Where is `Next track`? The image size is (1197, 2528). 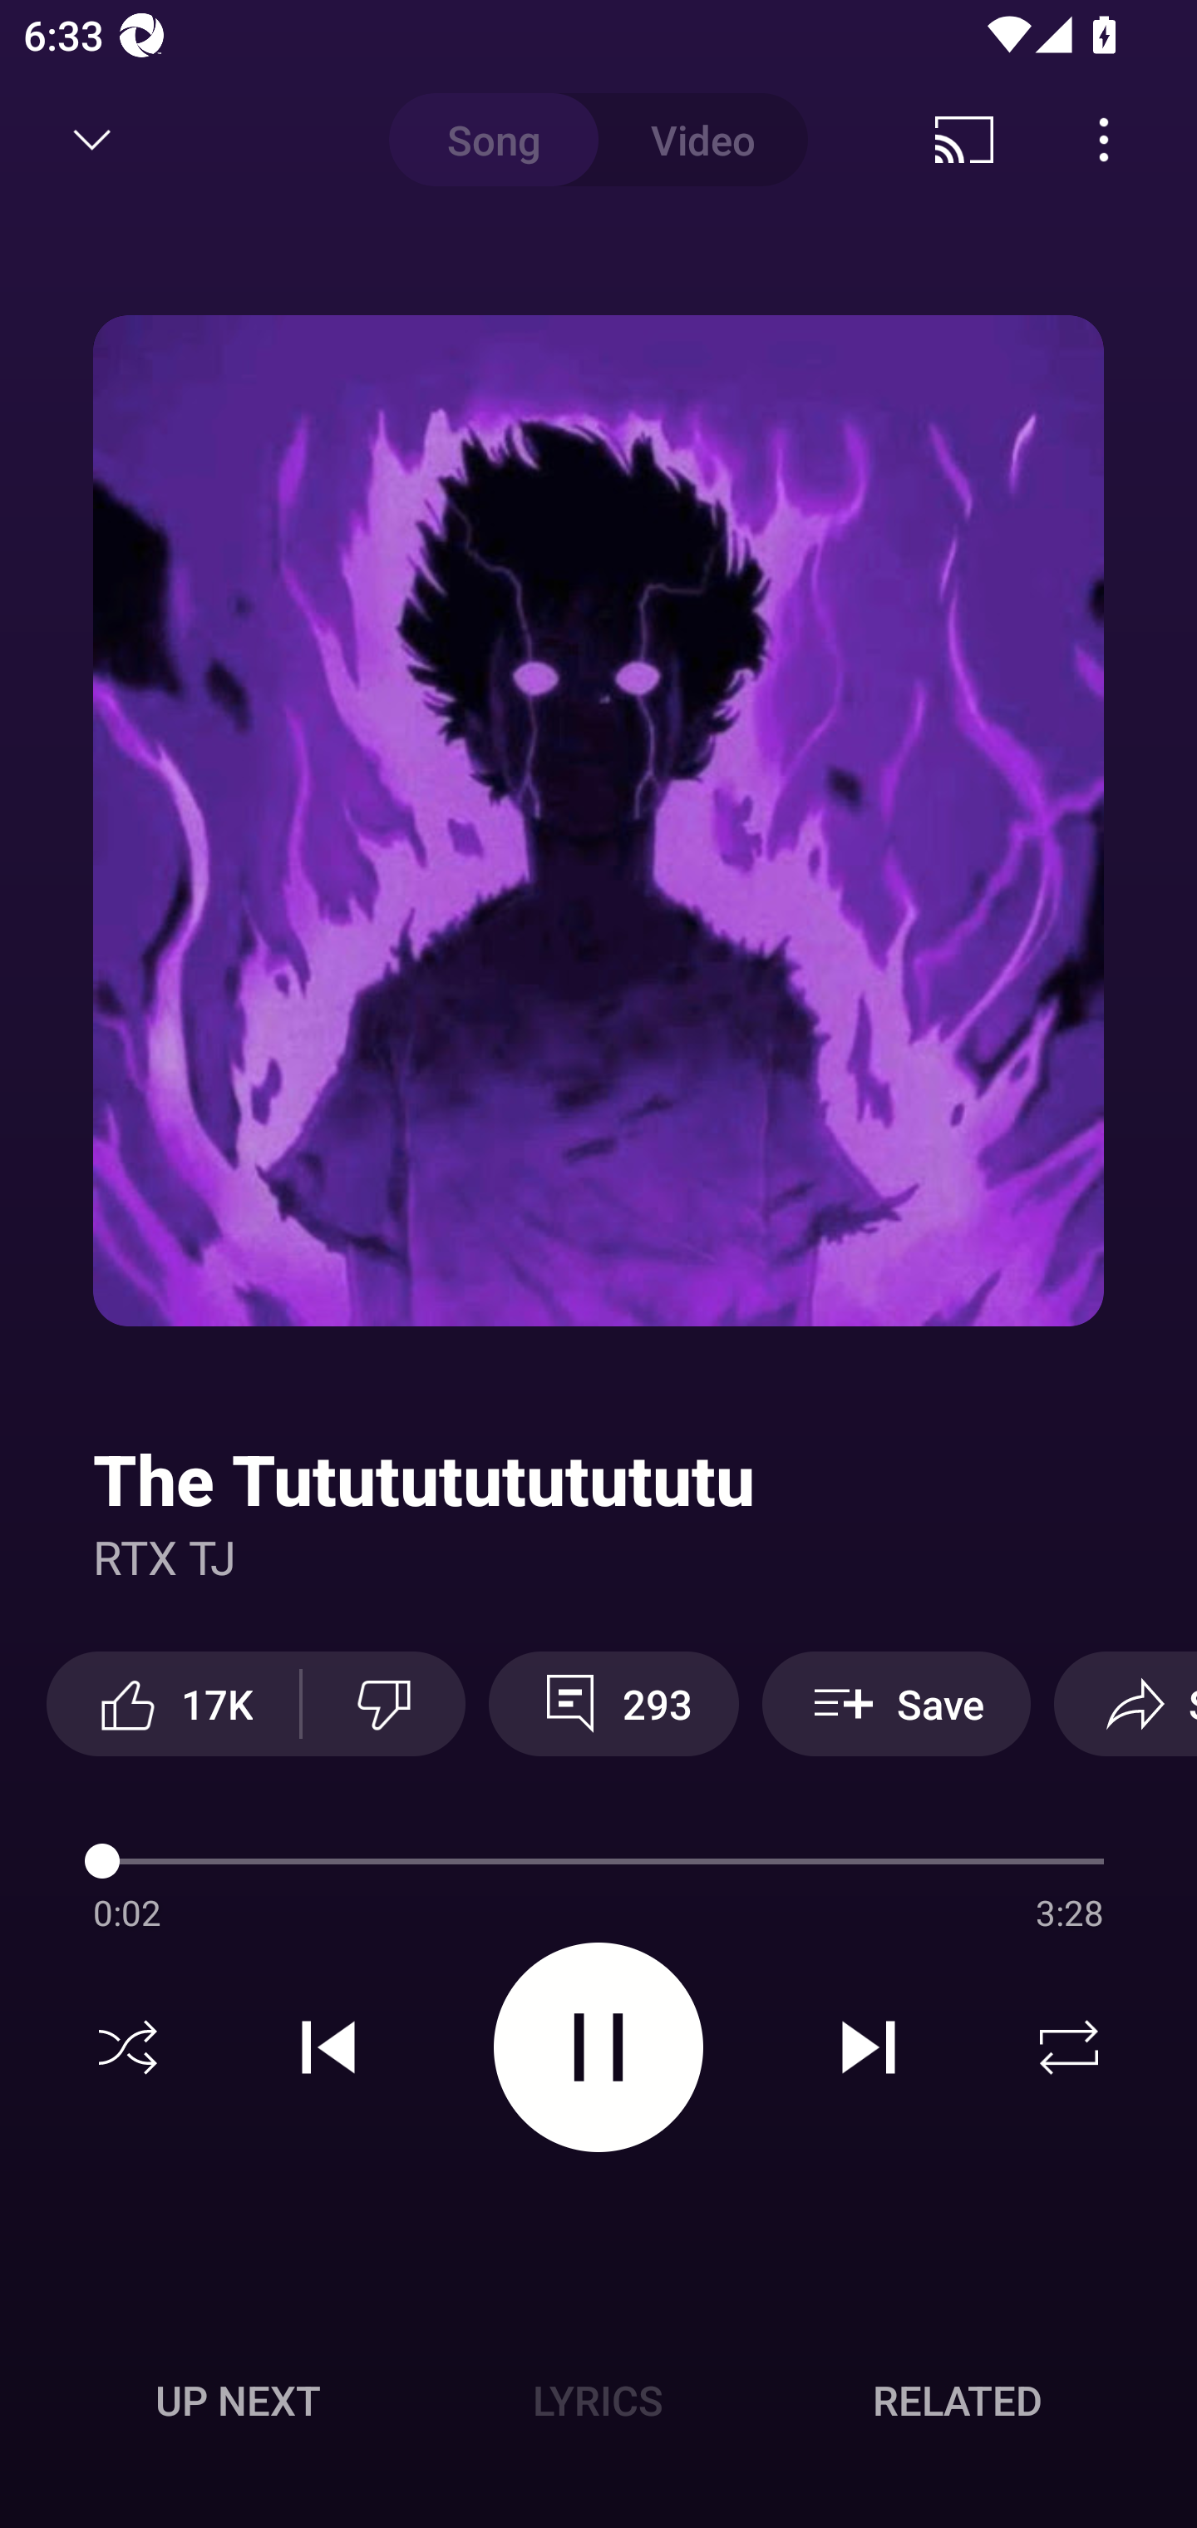
Next track is located at coordinates (868, 2047).